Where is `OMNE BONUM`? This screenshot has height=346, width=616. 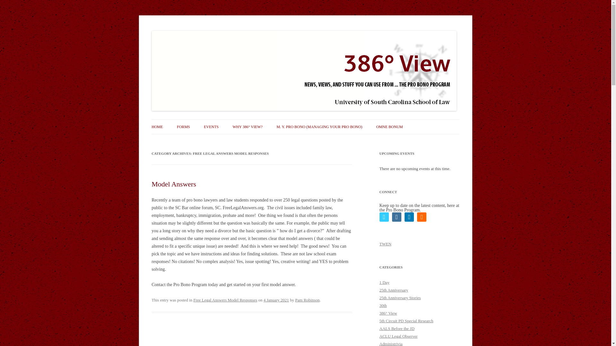
OMNE BONUM is located at coordinates (389, 127).